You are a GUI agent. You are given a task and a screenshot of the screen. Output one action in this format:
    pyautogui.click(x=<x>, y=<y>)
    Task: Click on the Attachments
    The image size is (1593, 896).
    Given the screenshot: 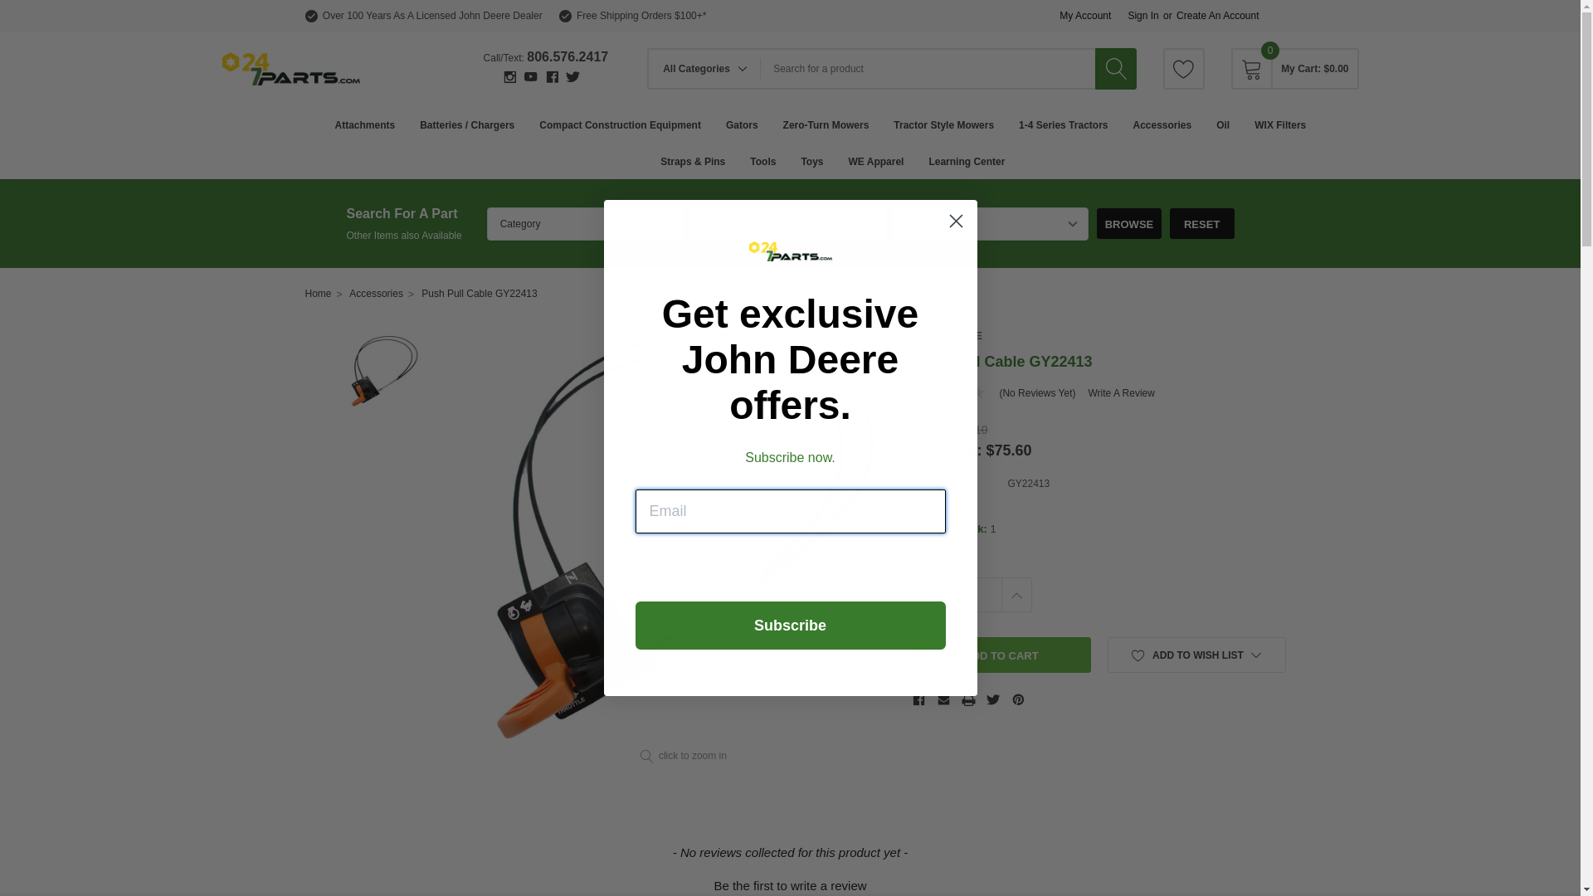 What is the action you would take?
    pyautogui.click(x=365, y=124)
    